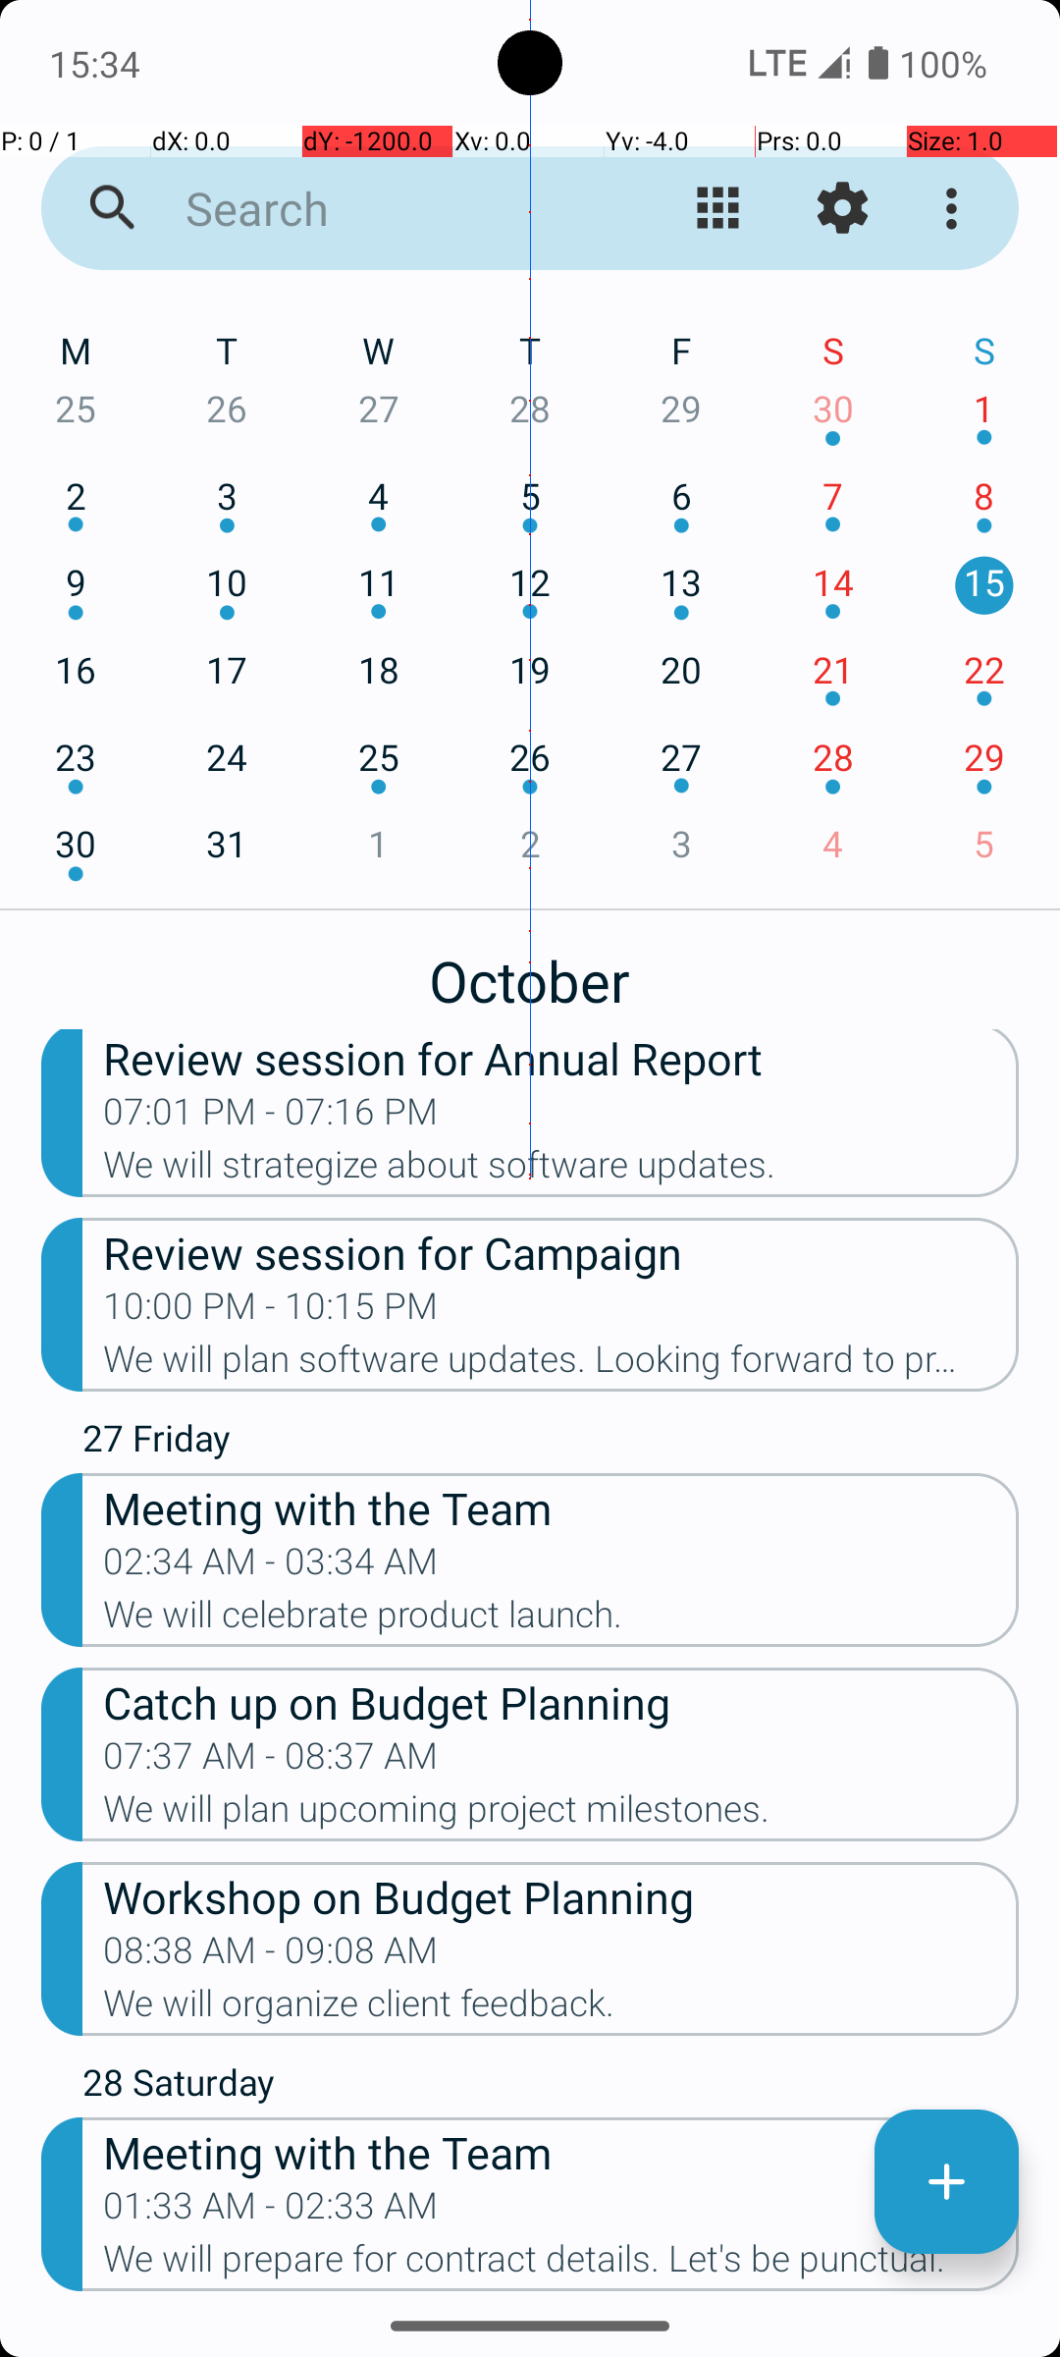 This screenshot has height=2357, width=1060. What do you see at coordinates (271, 1956) in the screenshot?
I see `08:38 AM - 09:08 AM` at bounding box center [271, 1956].